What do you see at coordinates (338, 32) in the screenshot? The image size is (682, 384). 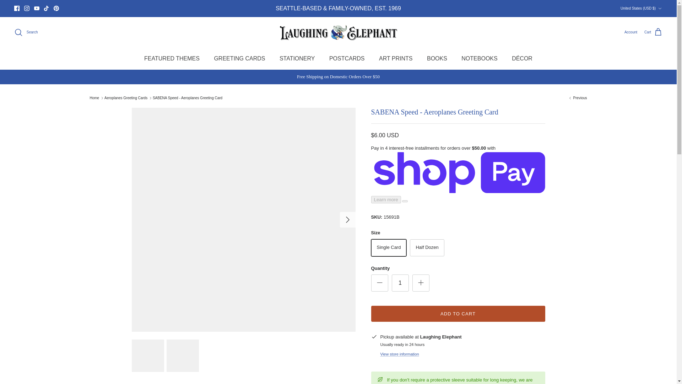 I see `Laughing Elephant` at bounding box center [338, 32].